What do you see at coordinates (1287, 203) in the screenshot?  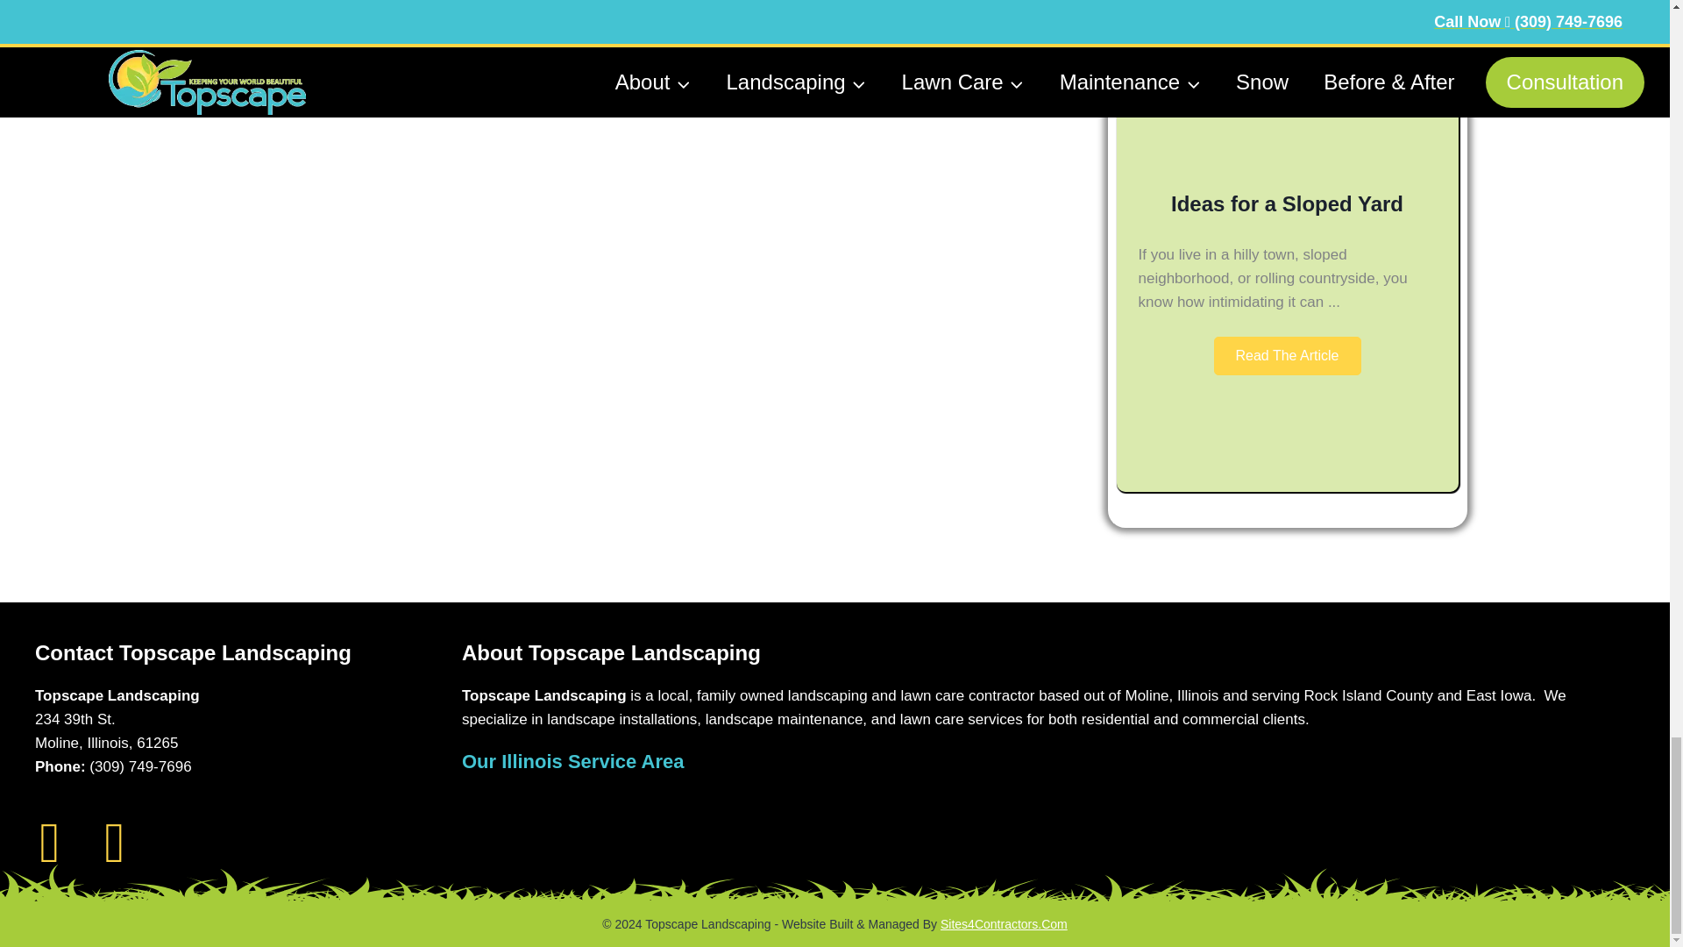 I see `Ideas for a Sloped Yard` at bounding box center [1287, 203].